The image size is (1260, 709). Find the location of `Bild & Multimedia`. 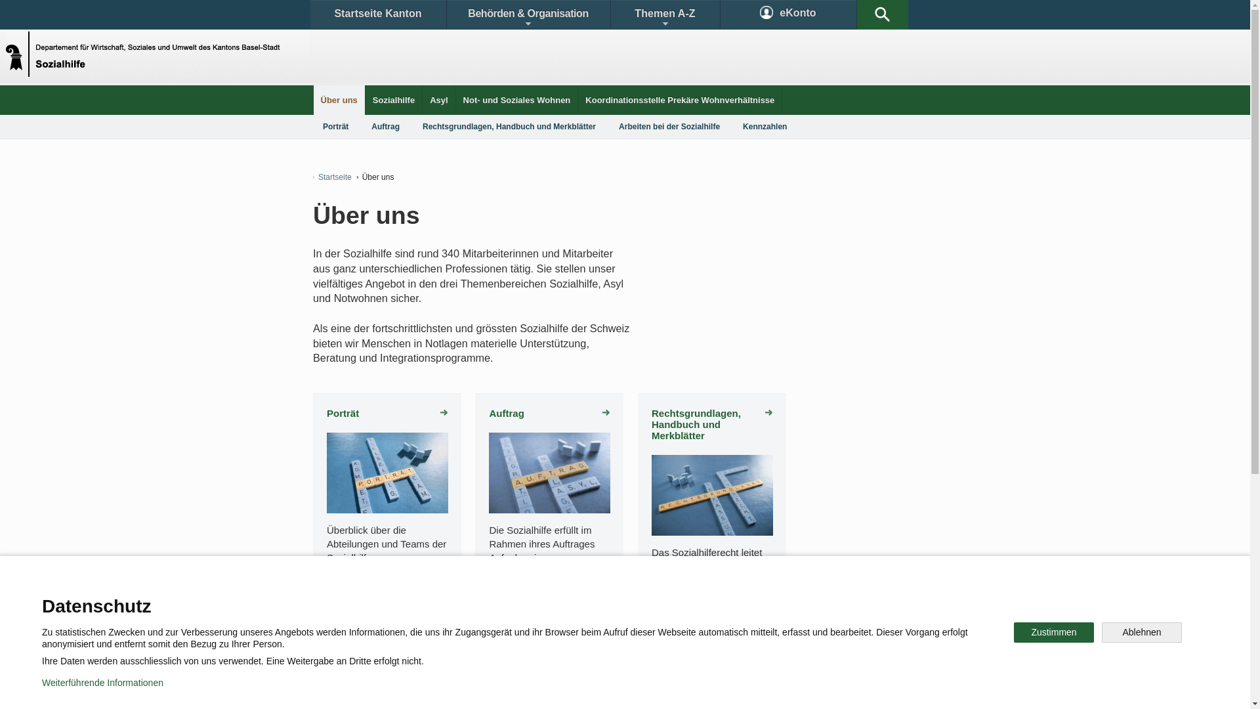

Bild & Multimedia is located at coordinates (786, 600).